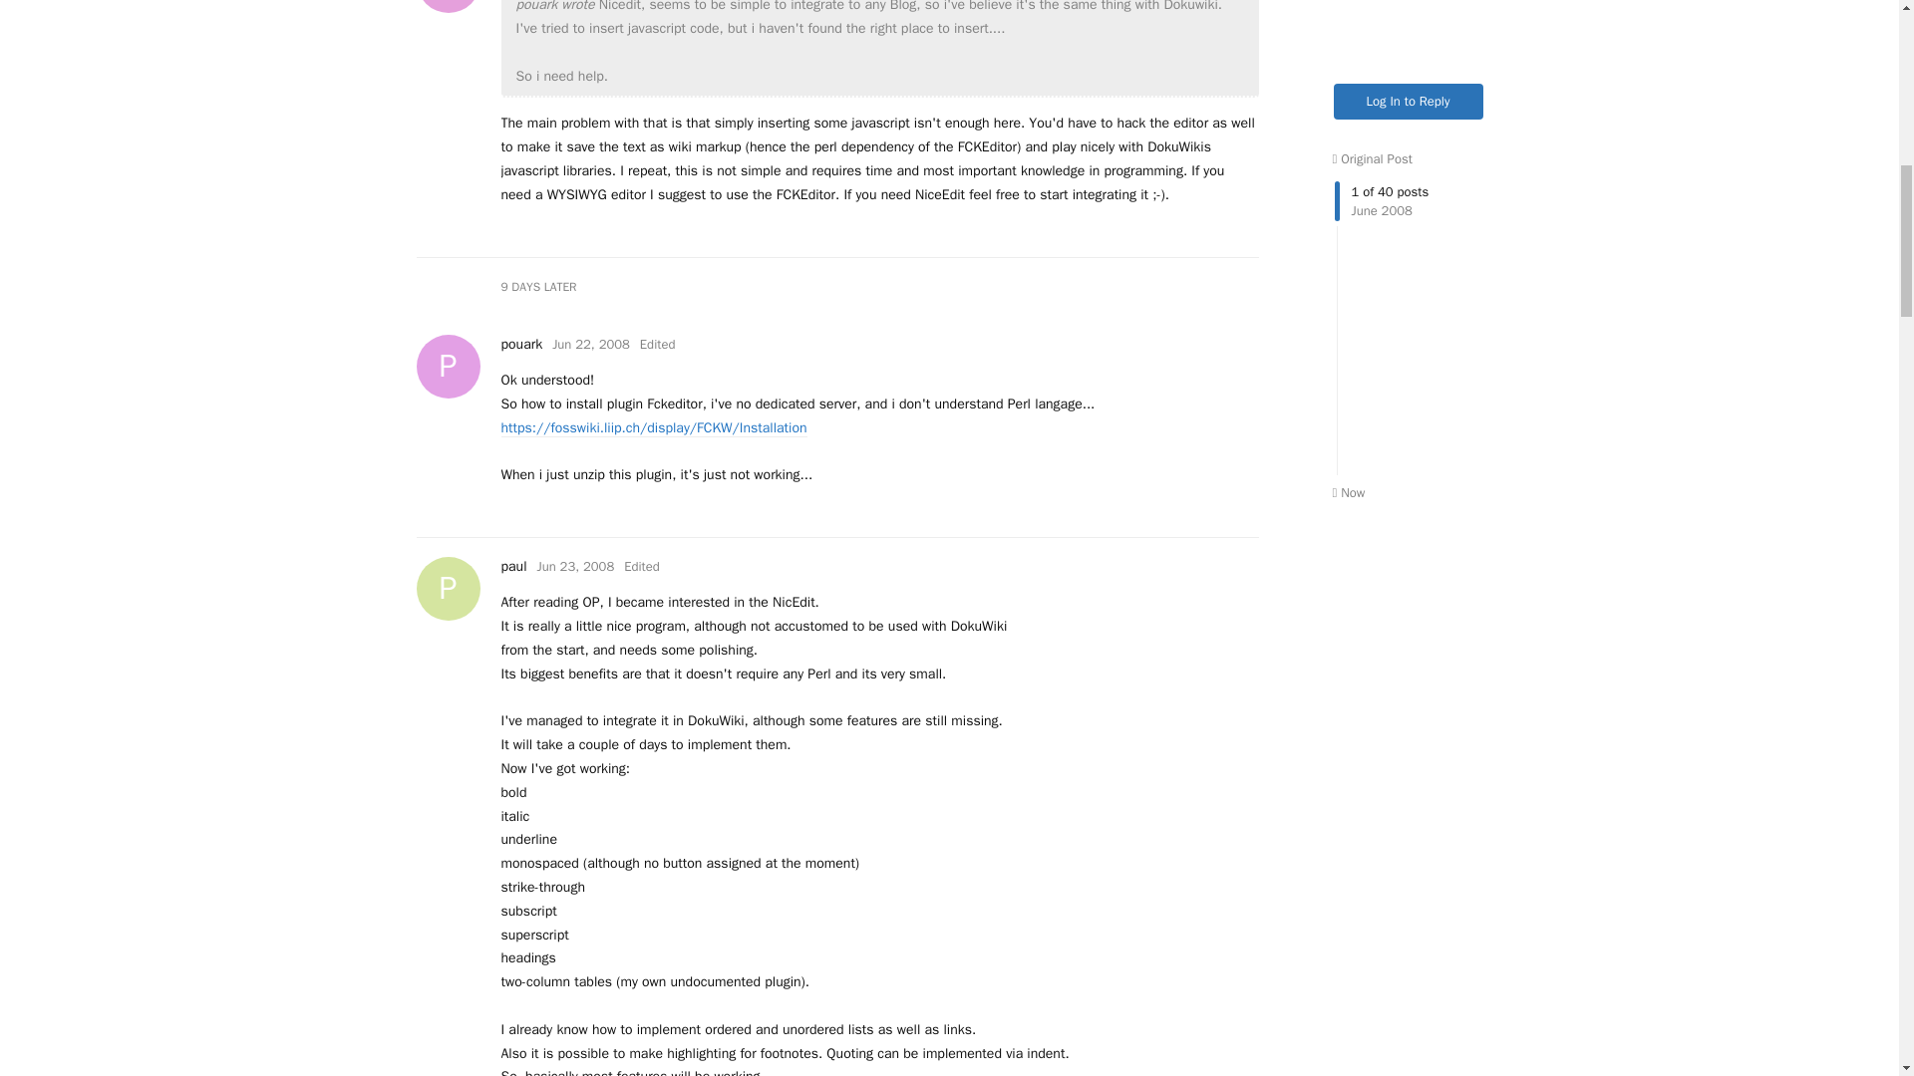 This screenshot has width=1914, height=1076. Describe the element at coordinates (574, 566) in the screenshot. I see `Sunday, June 22, 2008 10:34 PM` at that location.